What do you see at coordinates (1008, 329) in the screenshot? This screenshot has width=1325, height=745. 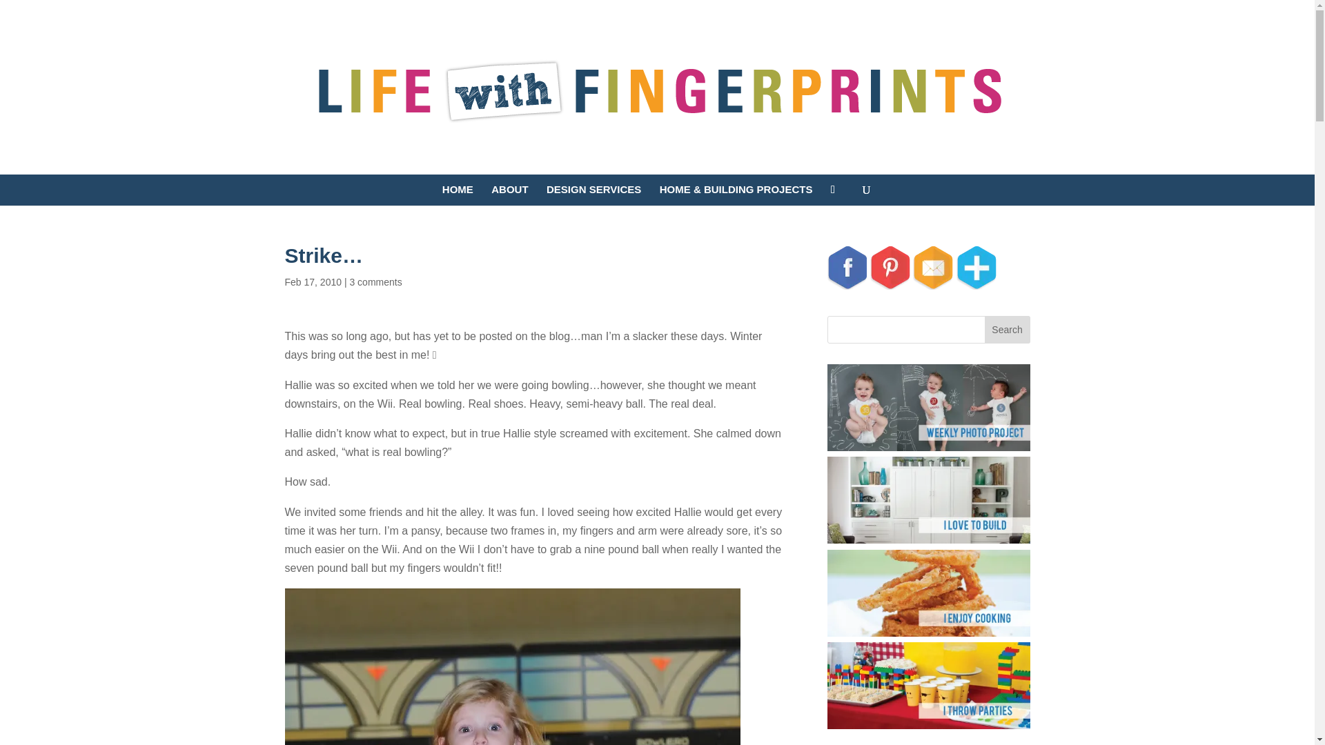 I see `Search` at bounding box center [1008, 329].